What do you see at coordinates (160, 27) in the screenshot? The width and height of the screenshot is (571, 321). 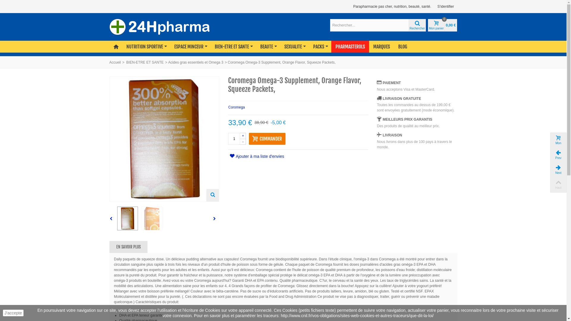 I see `24HPHARMA.com` at bounding box center [160, 27].